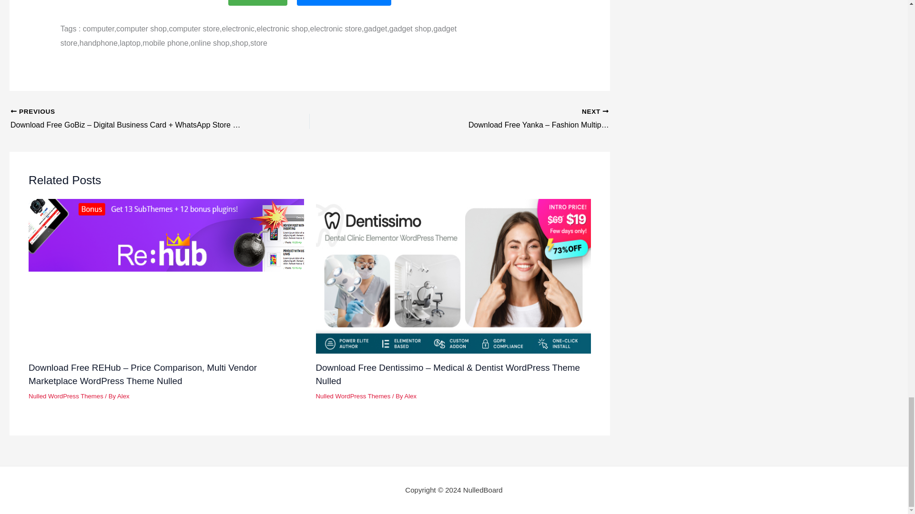 Image resolution: width=915 pixels, height=514 pixels. What do you see at coordinates (123, 396) in the screenshot?
I see `View all posts by Alex` at bounding box center [123, 396].